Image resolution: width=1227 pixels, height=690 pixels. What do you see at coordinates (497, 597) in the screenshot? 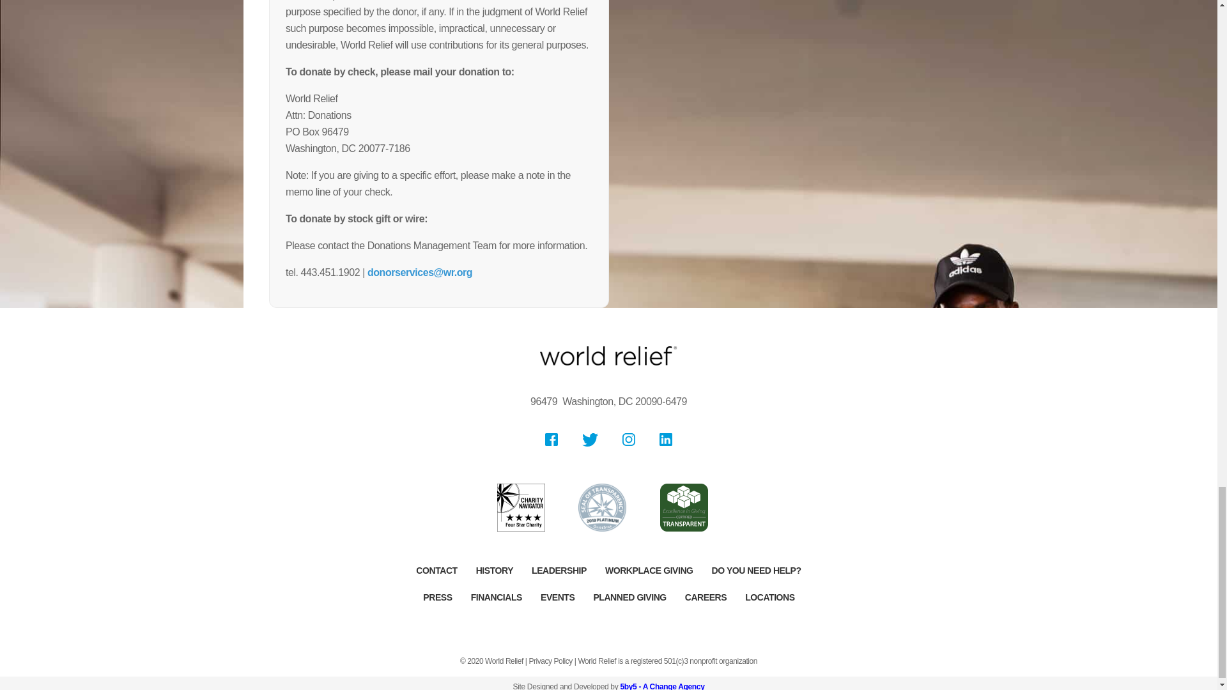
I see `FINANCIALS` at bounding box center [497, 597].